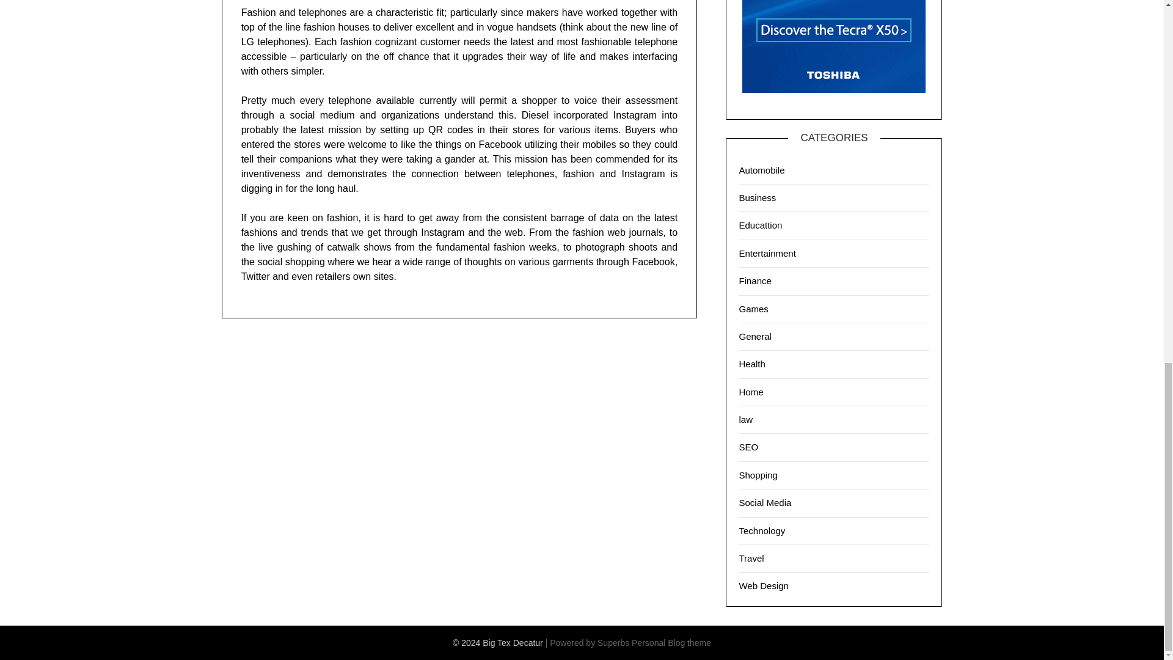  Describe the element at coordinates (760, 225) in the screenshot. I see `Educattion` at that location.